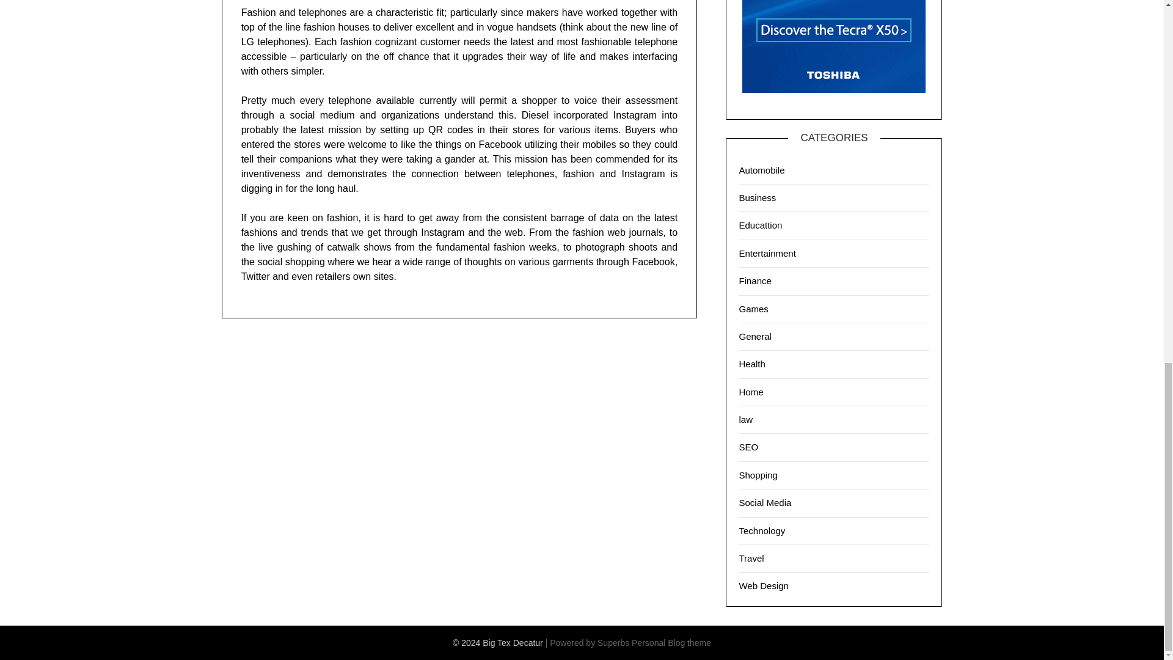  Describe the element at coordinates (760, 225) in the screenshot. I see `Educattion` at that location.